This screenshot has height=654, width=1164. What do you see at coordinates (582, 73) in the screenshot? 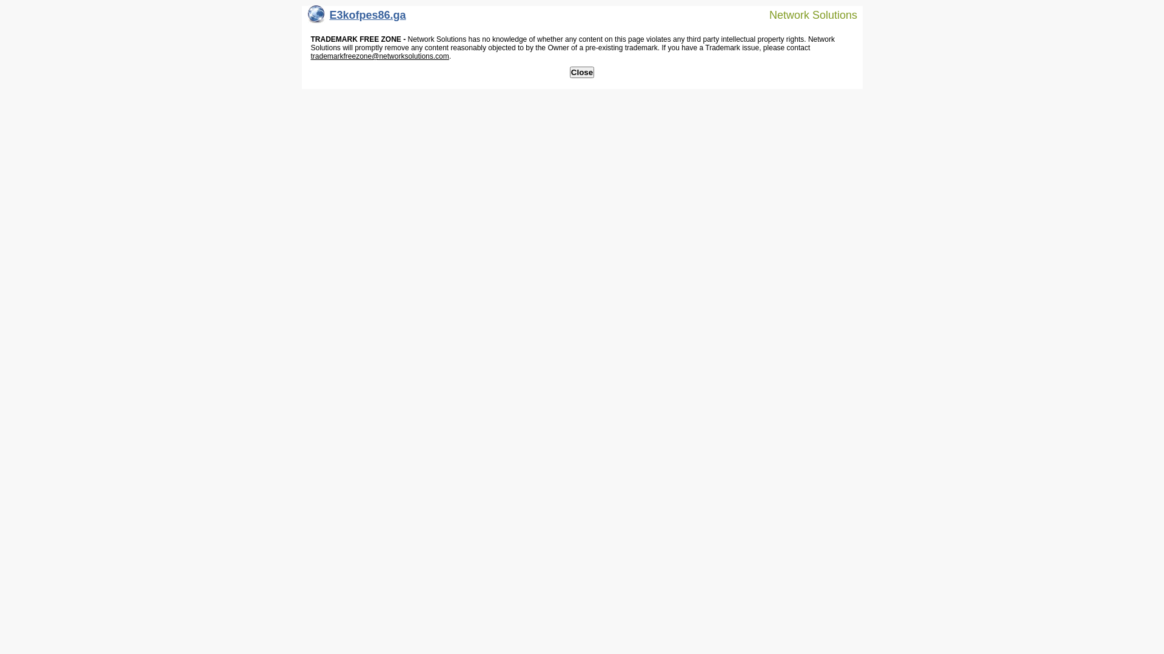
I see `Close` at bounding box center [582, 73].